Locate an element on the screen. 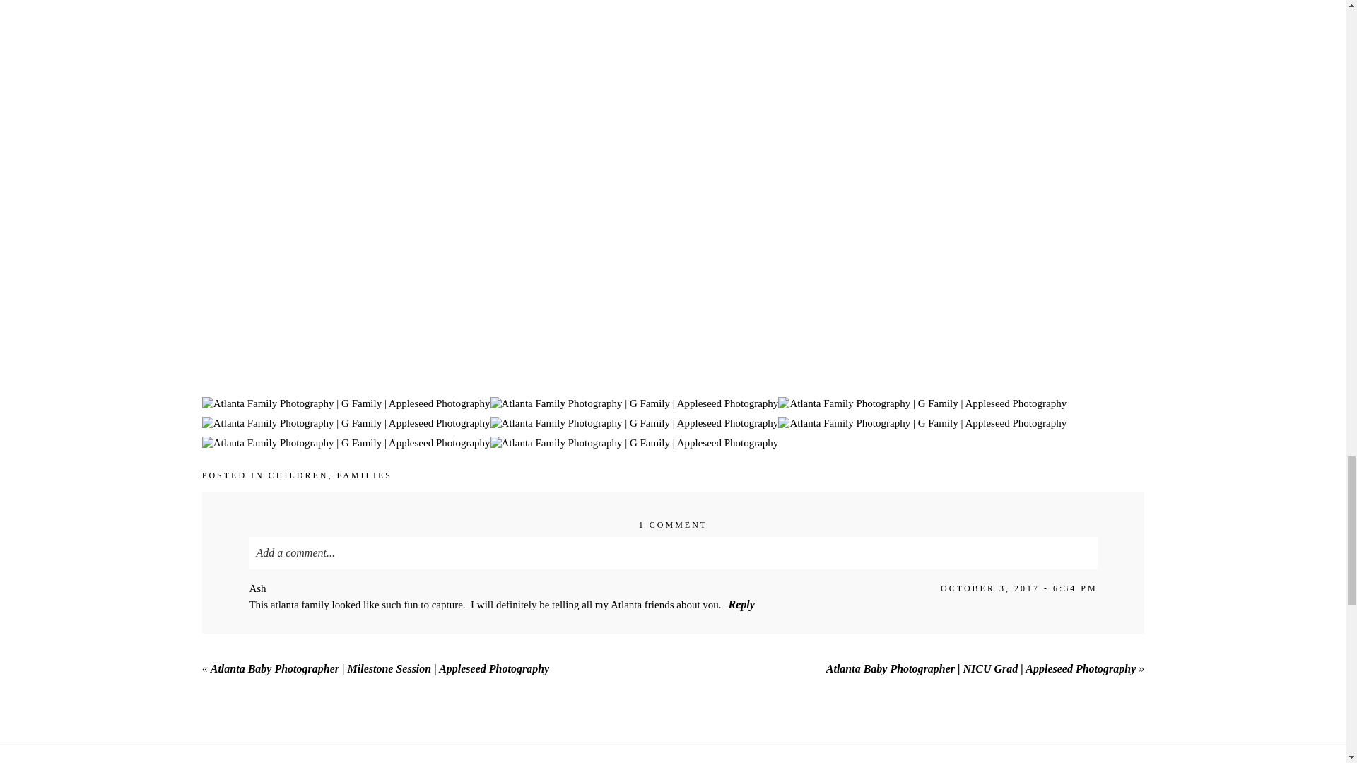 The width and height of the screenshot is (1357, 763). CHILDREN is located at coordinates (298, 475).